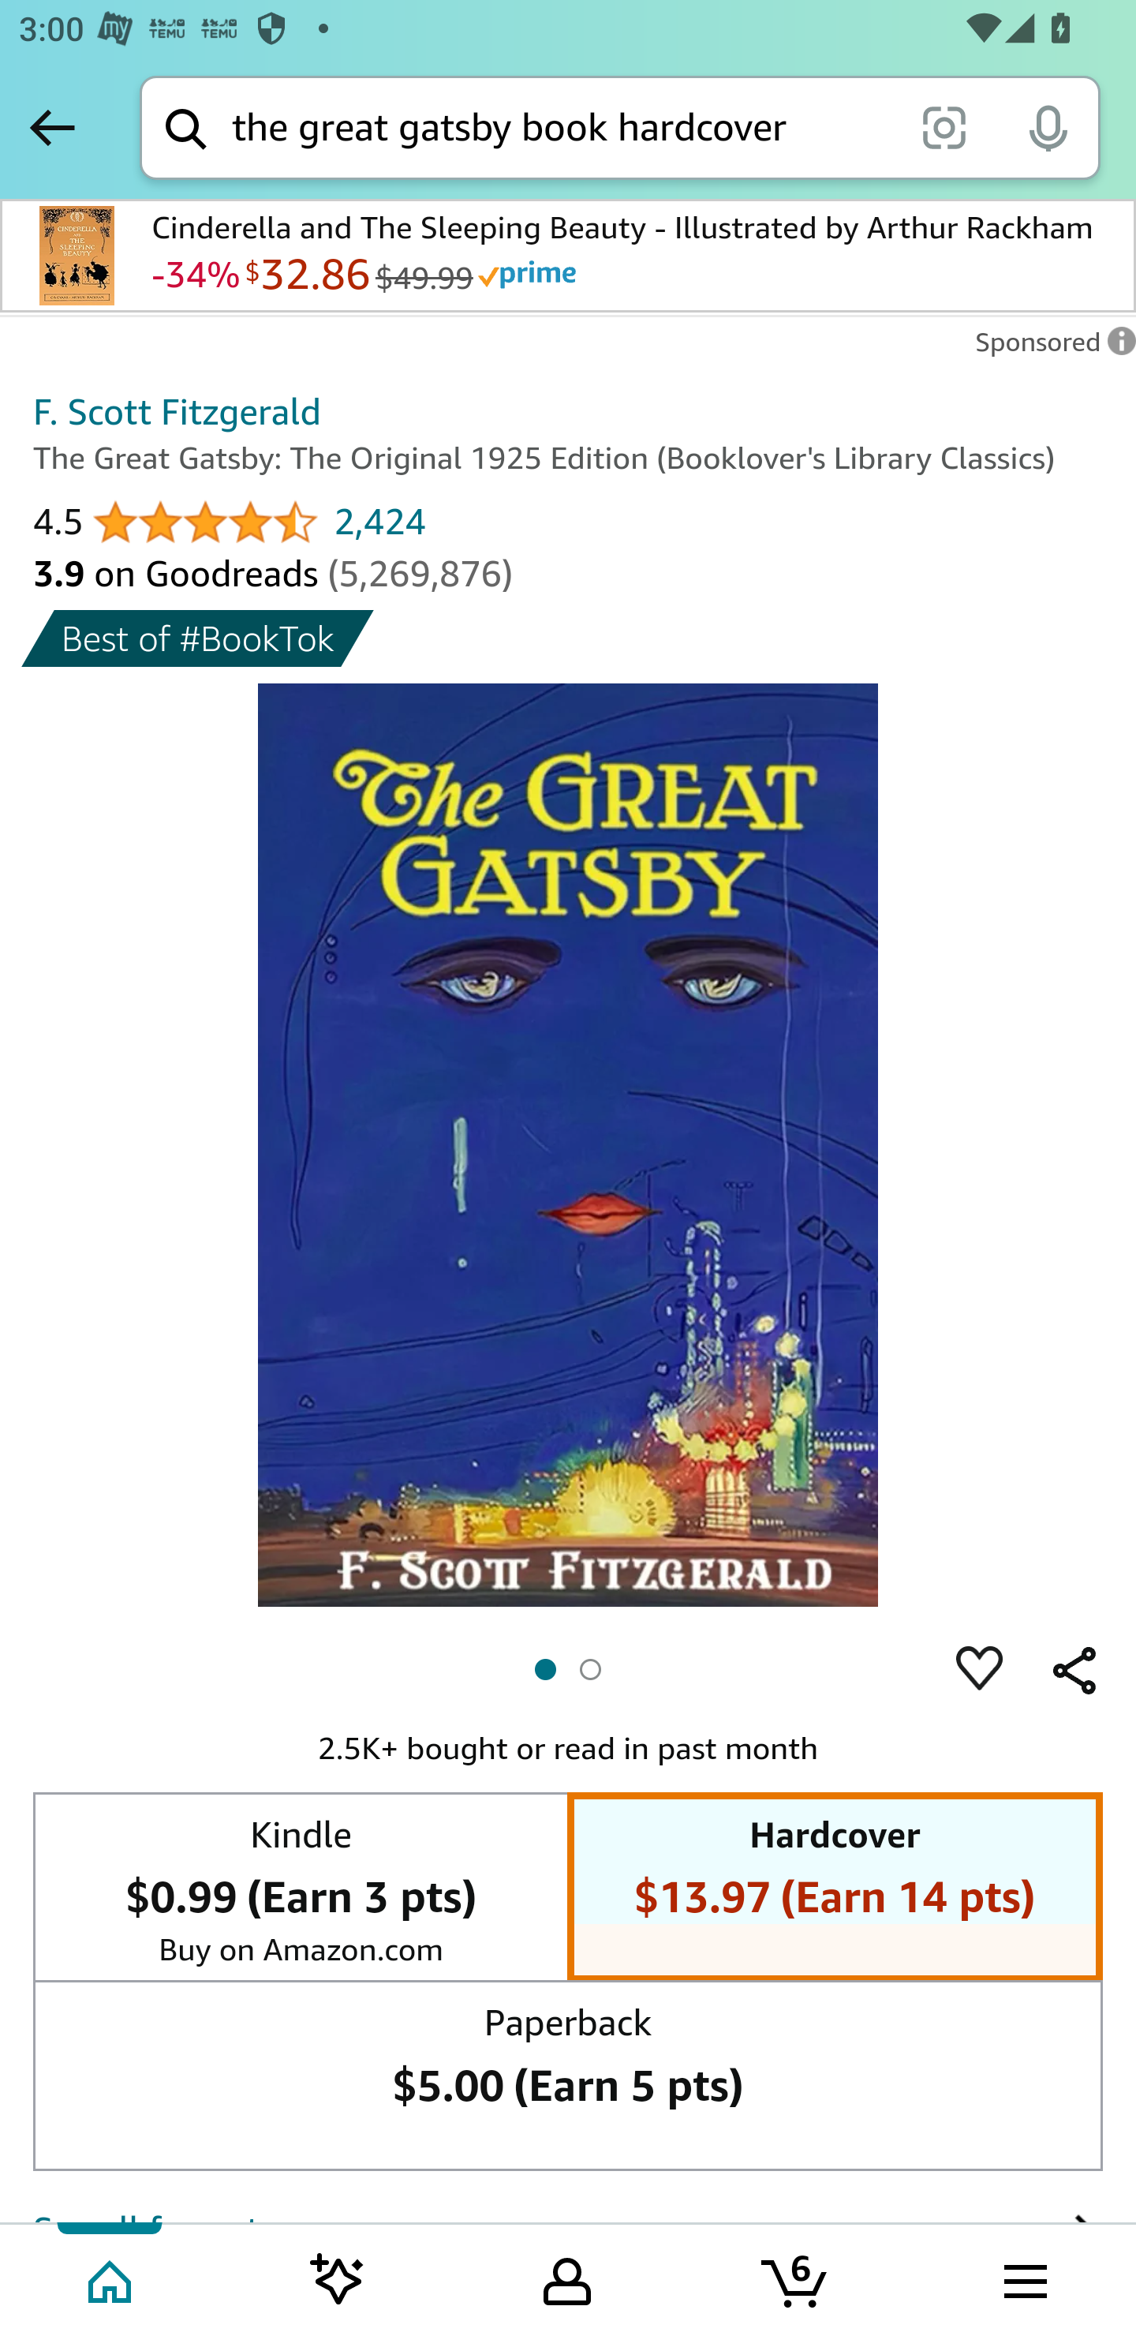 The image size is (1136, 2336). I want to click on scan it, so click(944, 126).